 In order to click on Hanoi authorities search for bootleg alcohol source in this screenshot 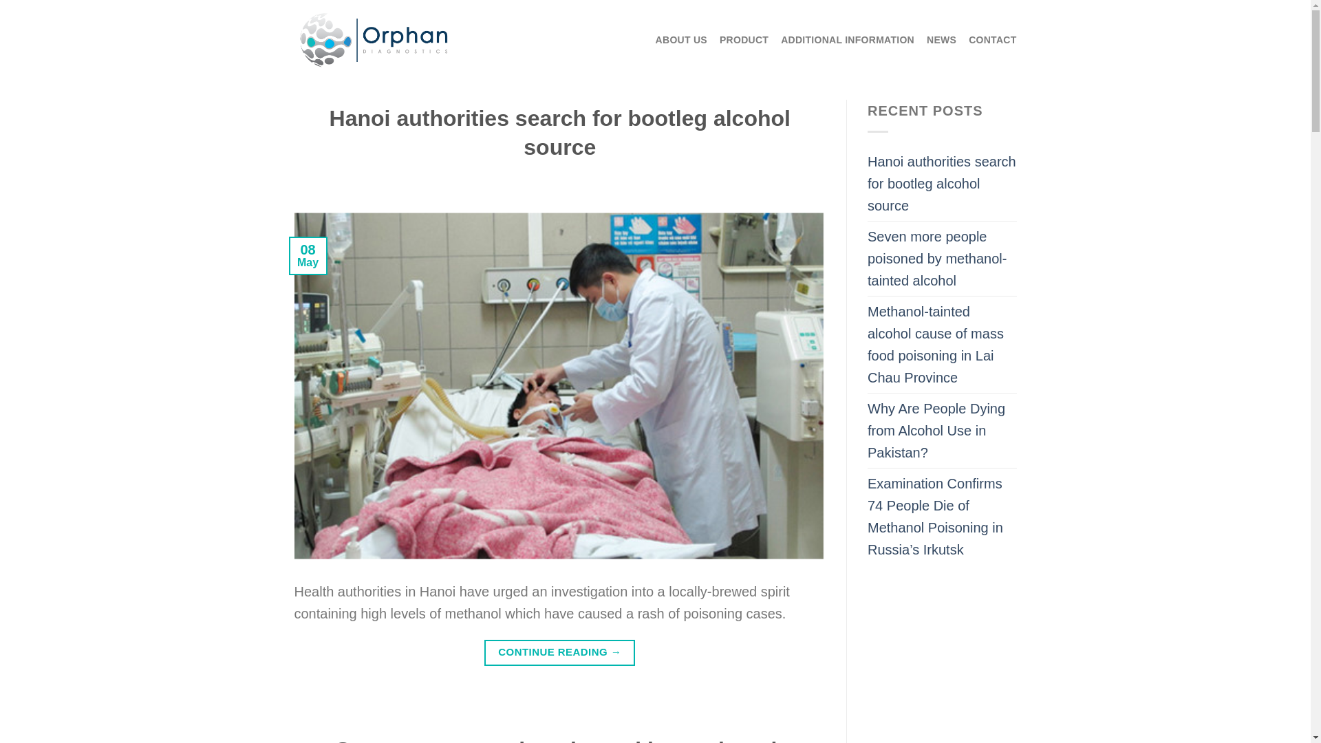, I will do `click(559, 133)`.